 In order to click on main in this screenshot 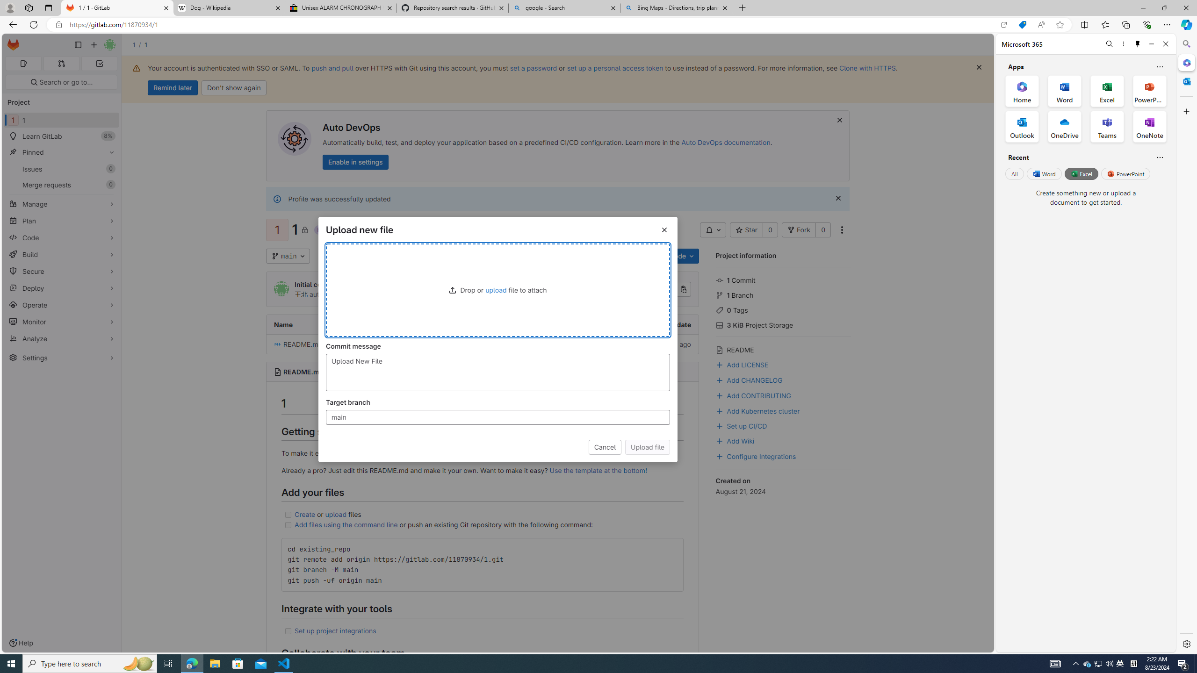, I will do `click(288, 256)`.